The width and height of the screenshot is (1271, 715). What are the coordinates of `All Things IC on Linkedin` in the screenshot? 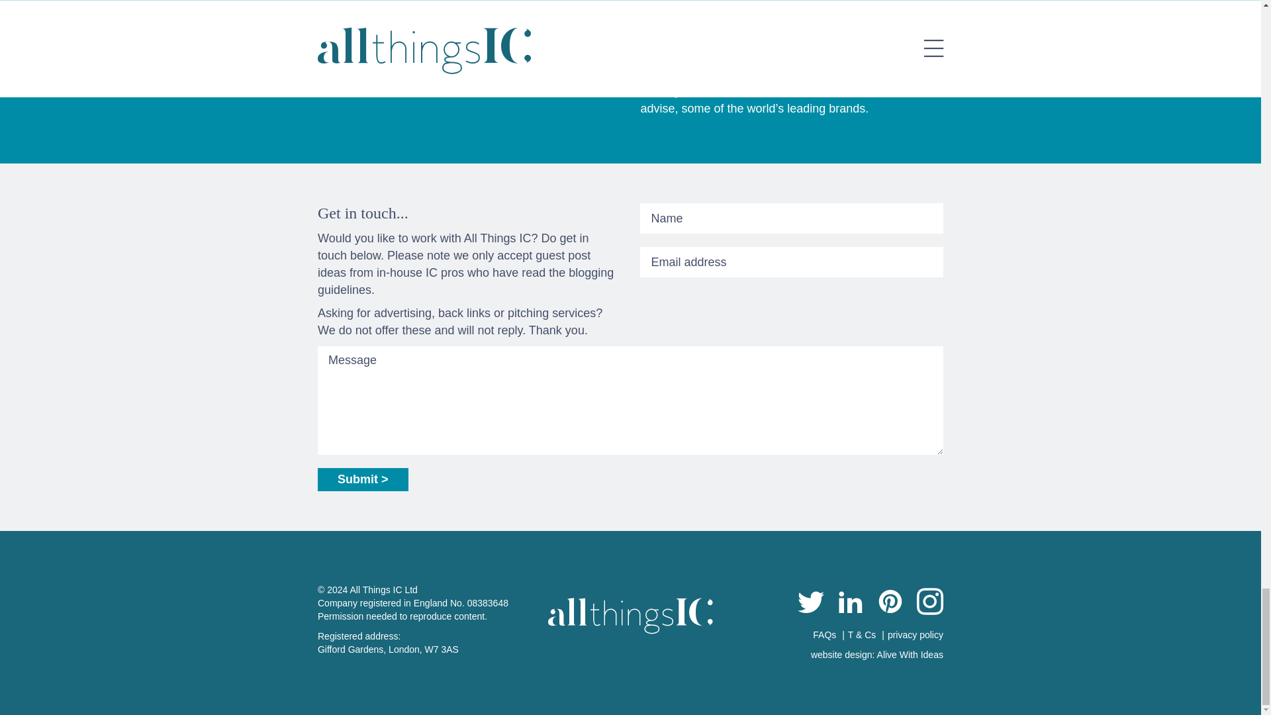 It's located at (851, 604).